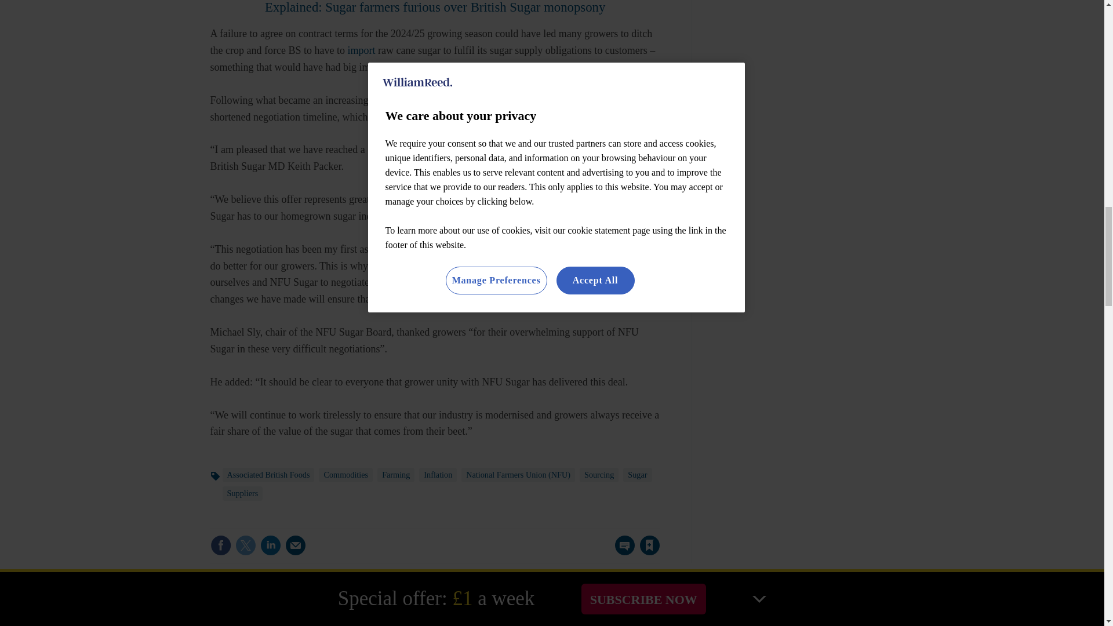 Image resolution: width=1113 pixels, height=626 pixels. What do you see at coordinates (220, 545) in the screenshot?
I see `Share this on Facebook` at bounding box center [220, 545].